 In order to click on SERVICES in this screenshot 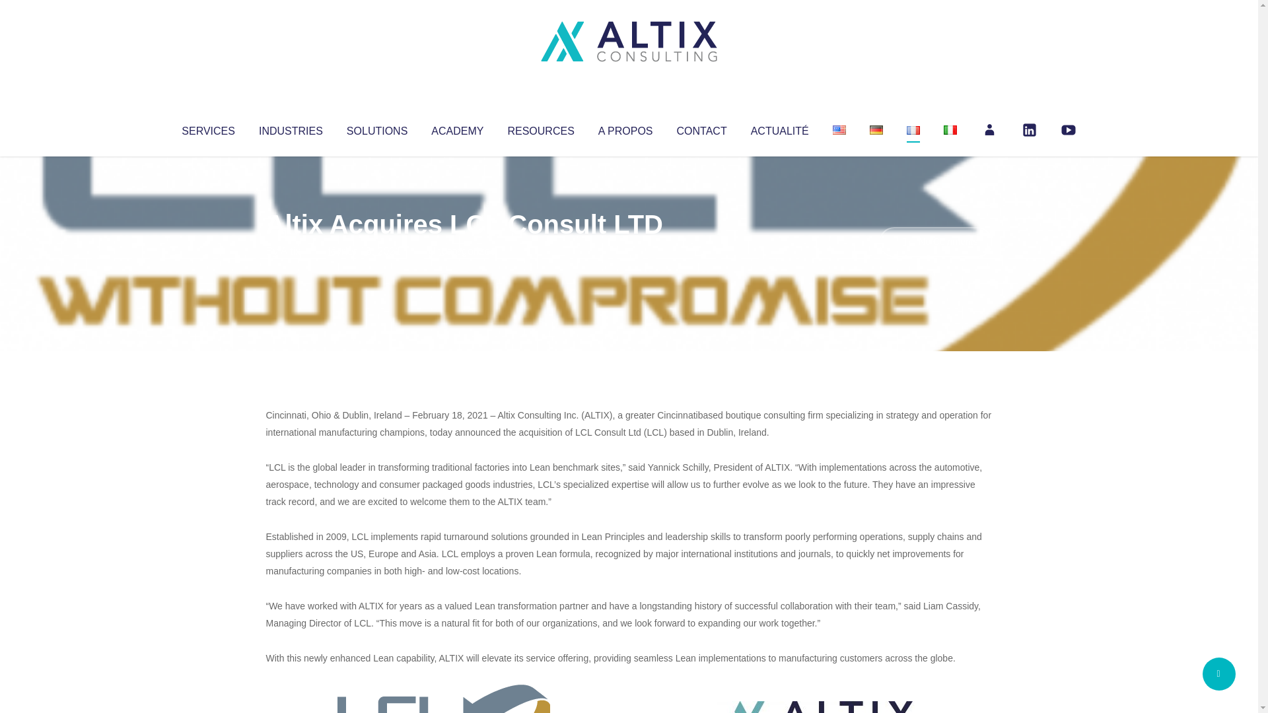, I will do `click(207, 128)`.